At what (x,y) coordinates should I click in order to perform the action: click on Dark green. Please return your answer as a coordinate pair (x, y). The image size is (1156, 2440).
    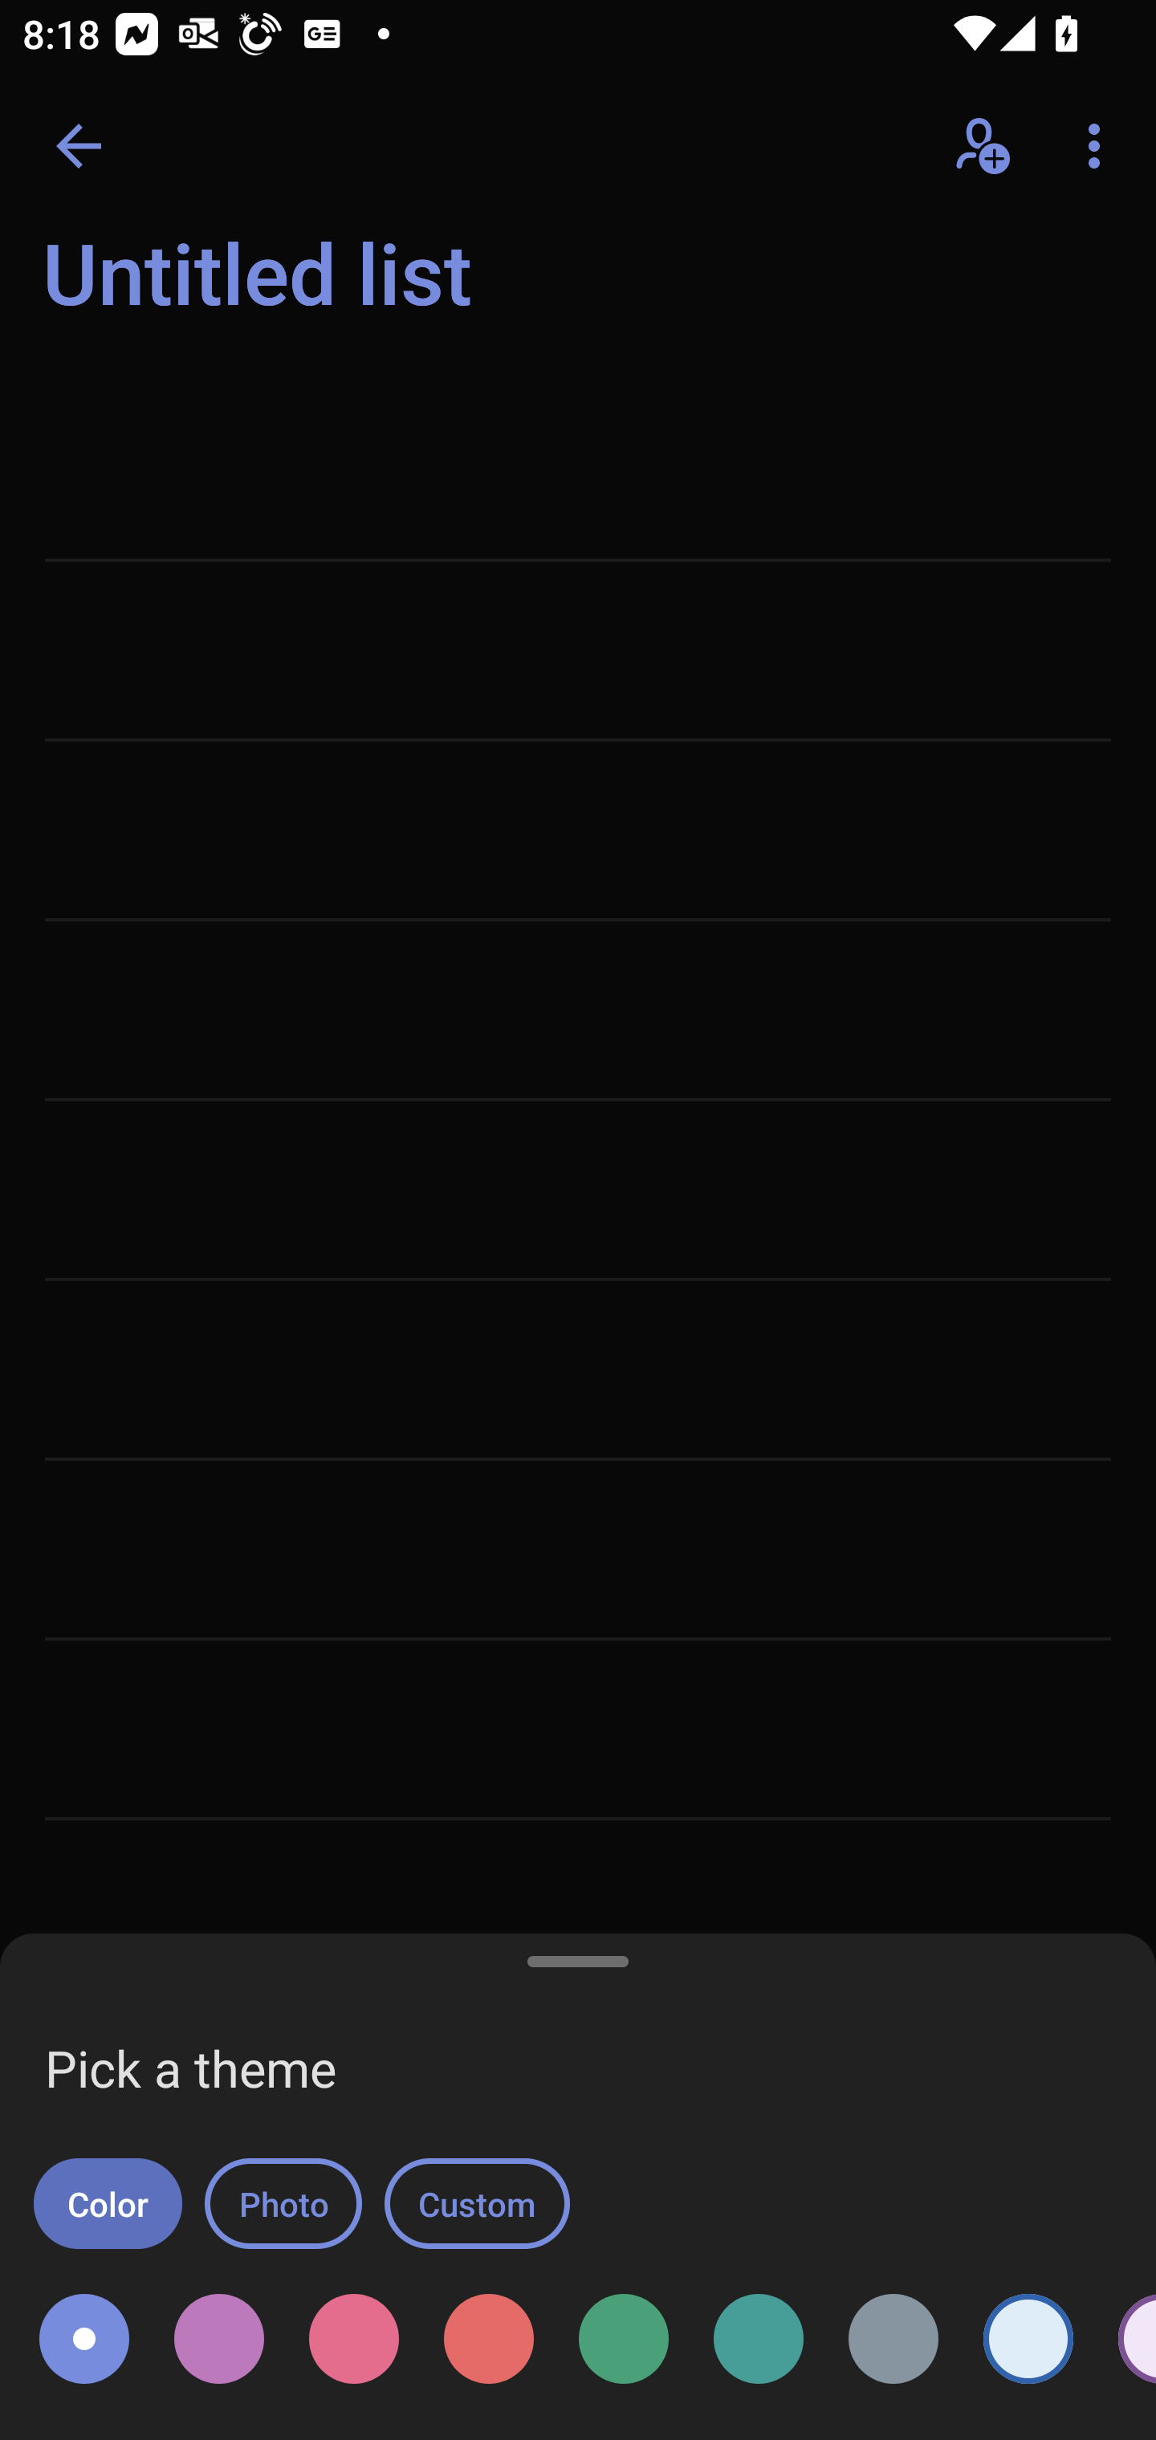
    Looking at the image, I should click on (623, 2339).